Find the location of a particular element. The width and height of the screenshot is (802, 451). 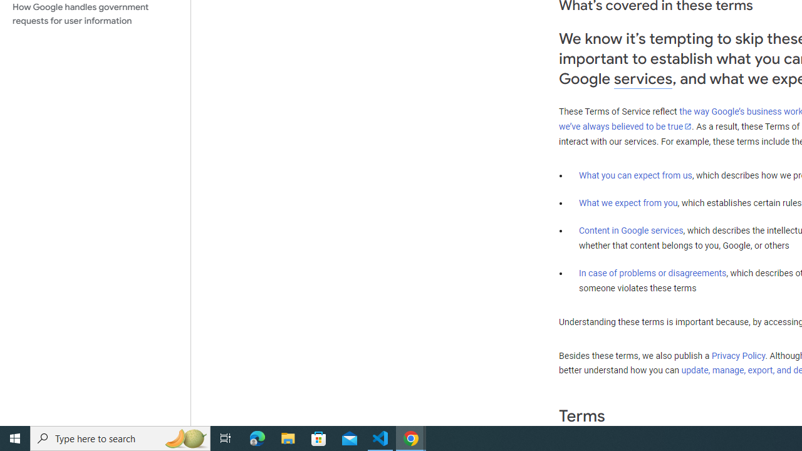

What we expect from you is located at coordinates (628, 203).